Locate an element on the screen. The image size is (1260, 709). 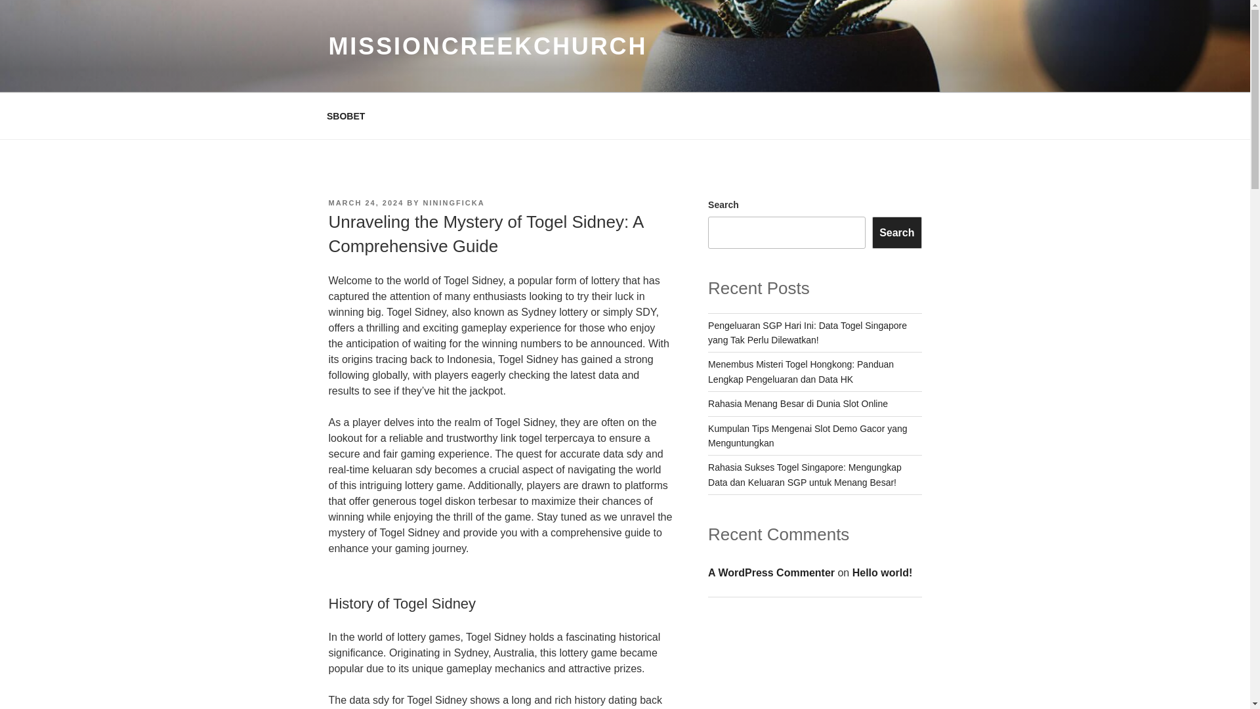
Kumpulan Tips Mengenai Slot Demo Gacor yang Menguntungkan is located at coordinates (807, 435).